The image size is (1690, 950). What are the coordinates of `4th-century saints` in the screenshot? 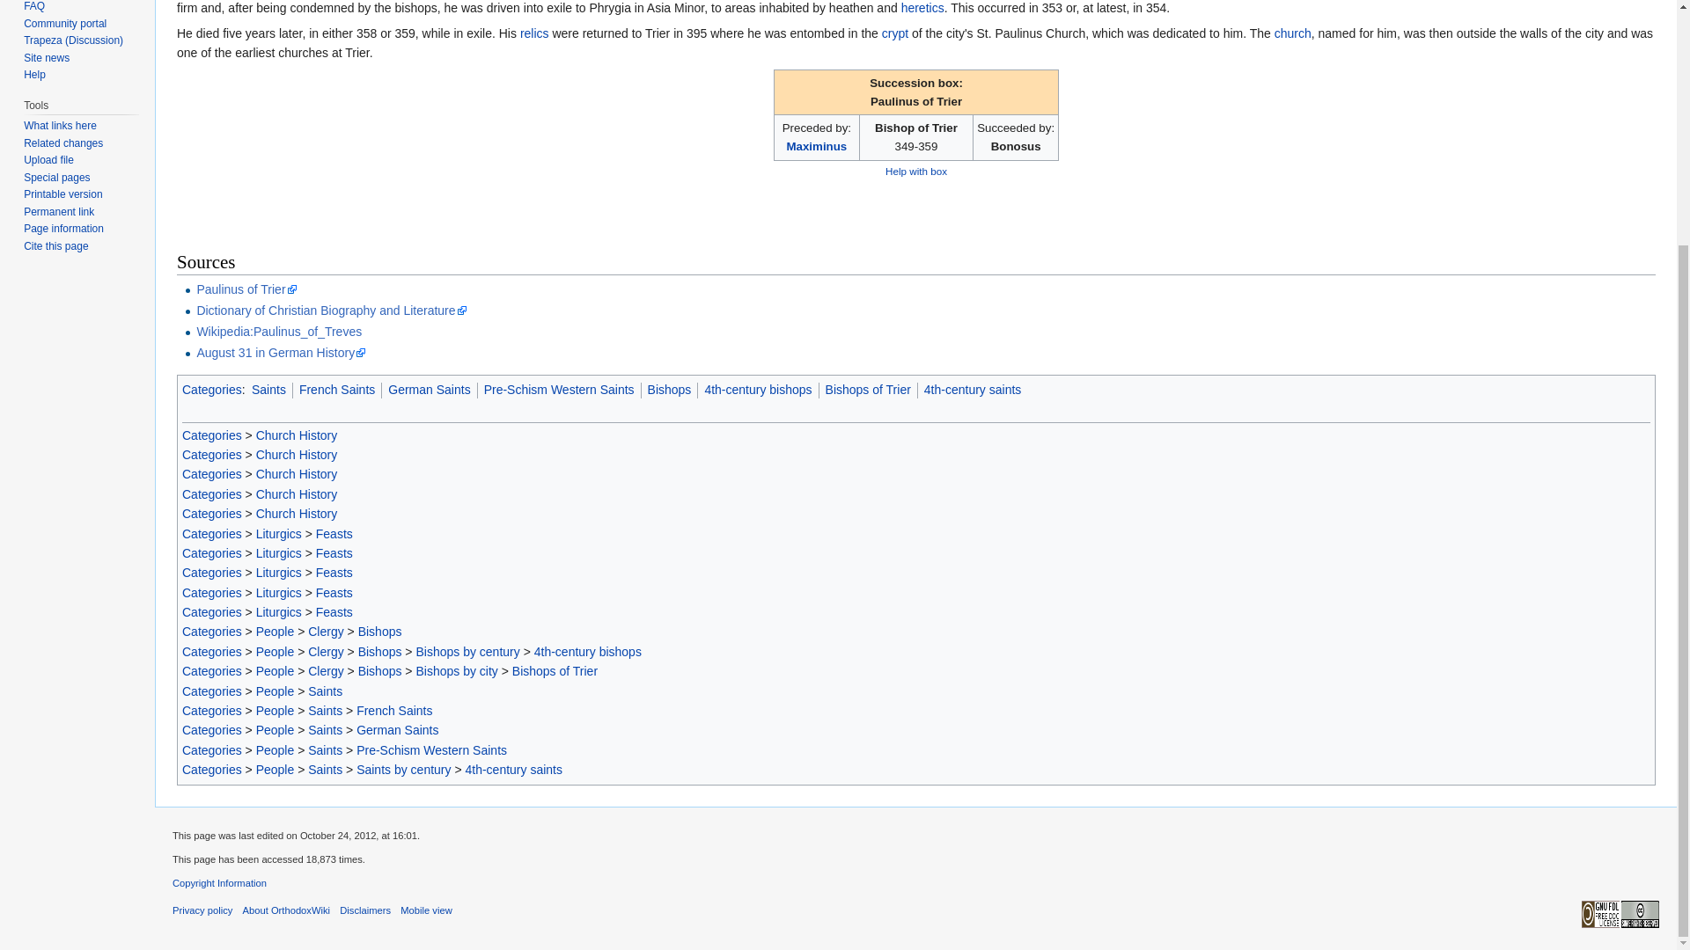 It's located at (974, 390).